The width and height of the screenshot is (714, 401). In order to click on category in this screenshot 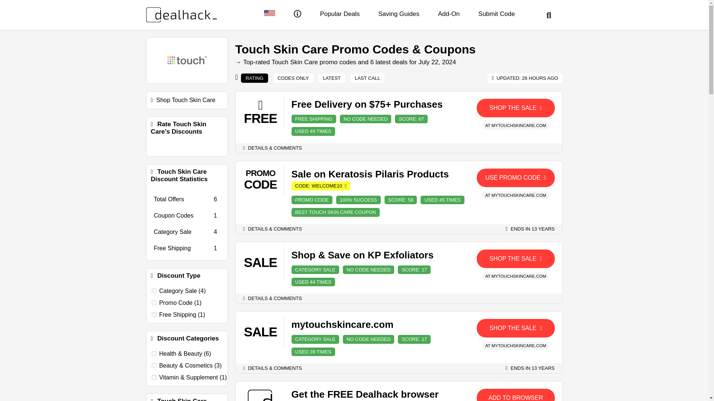, I will do `click(154, 290)`.